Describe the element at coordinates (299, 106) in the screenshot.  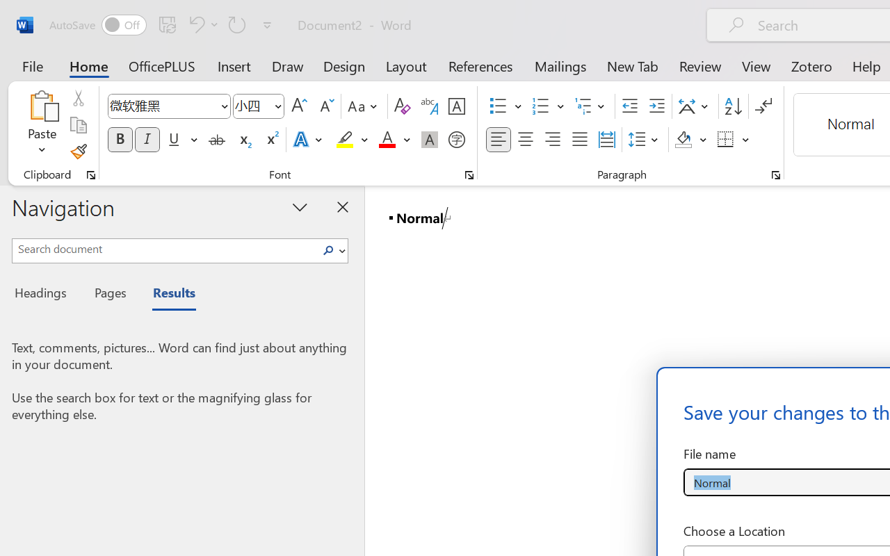
I see `Grow Font` at that location.